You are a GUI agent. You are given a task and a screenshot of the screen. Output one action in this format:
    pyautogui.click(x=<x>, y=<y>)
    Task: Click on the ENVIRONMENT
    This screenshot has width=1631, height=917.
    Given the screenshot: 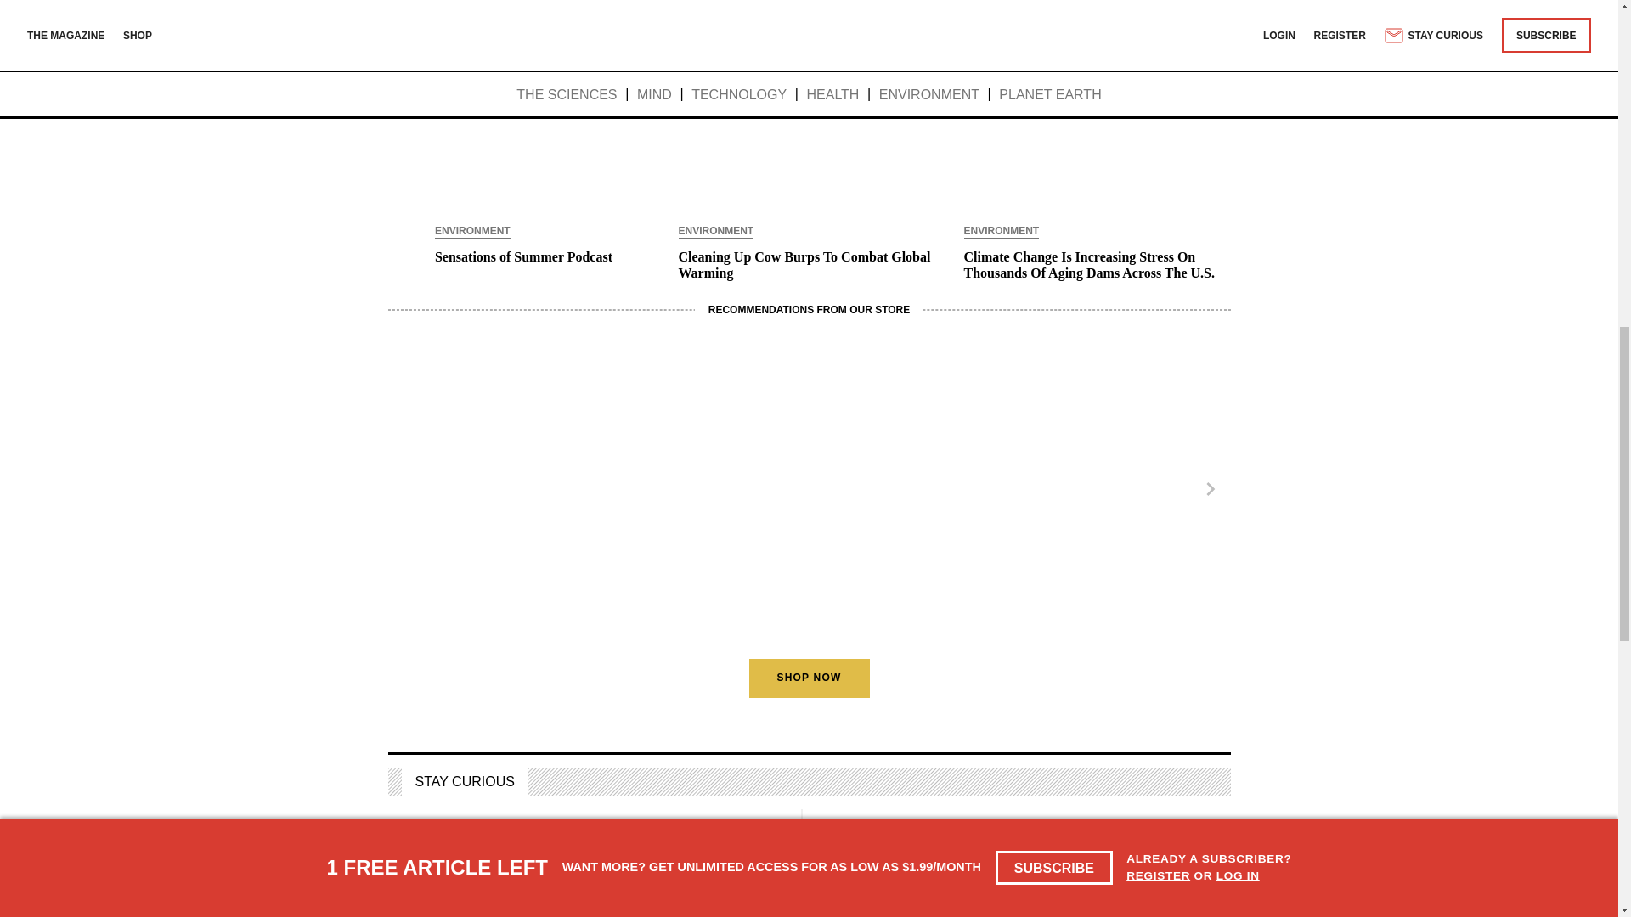 What is the action you would take?
    pyautogui.click(x=1001, y=232)
    